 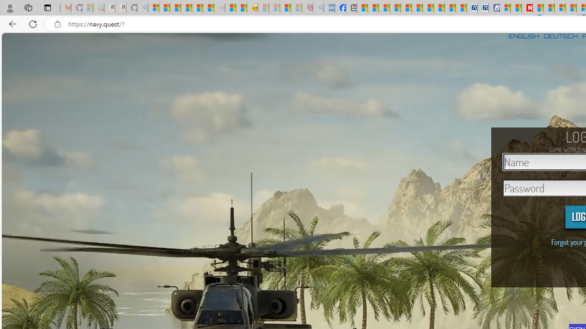 I want to click on Cheap Hotels - Save70.com, so click(x=483, y=8).